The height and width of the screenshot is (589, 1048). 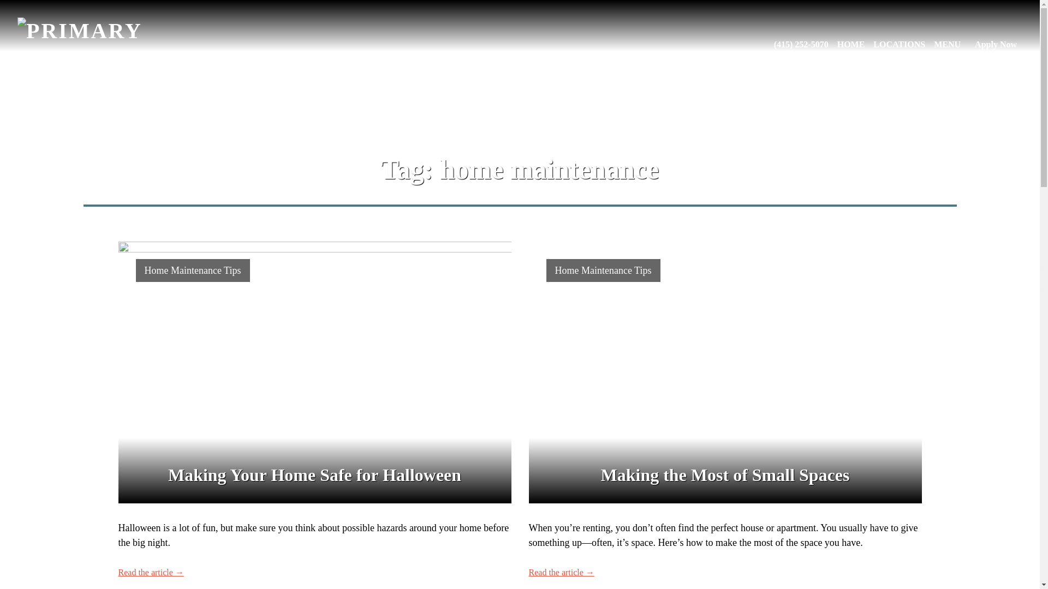 I want to click on Apply Now, so click(x=996, y=45).